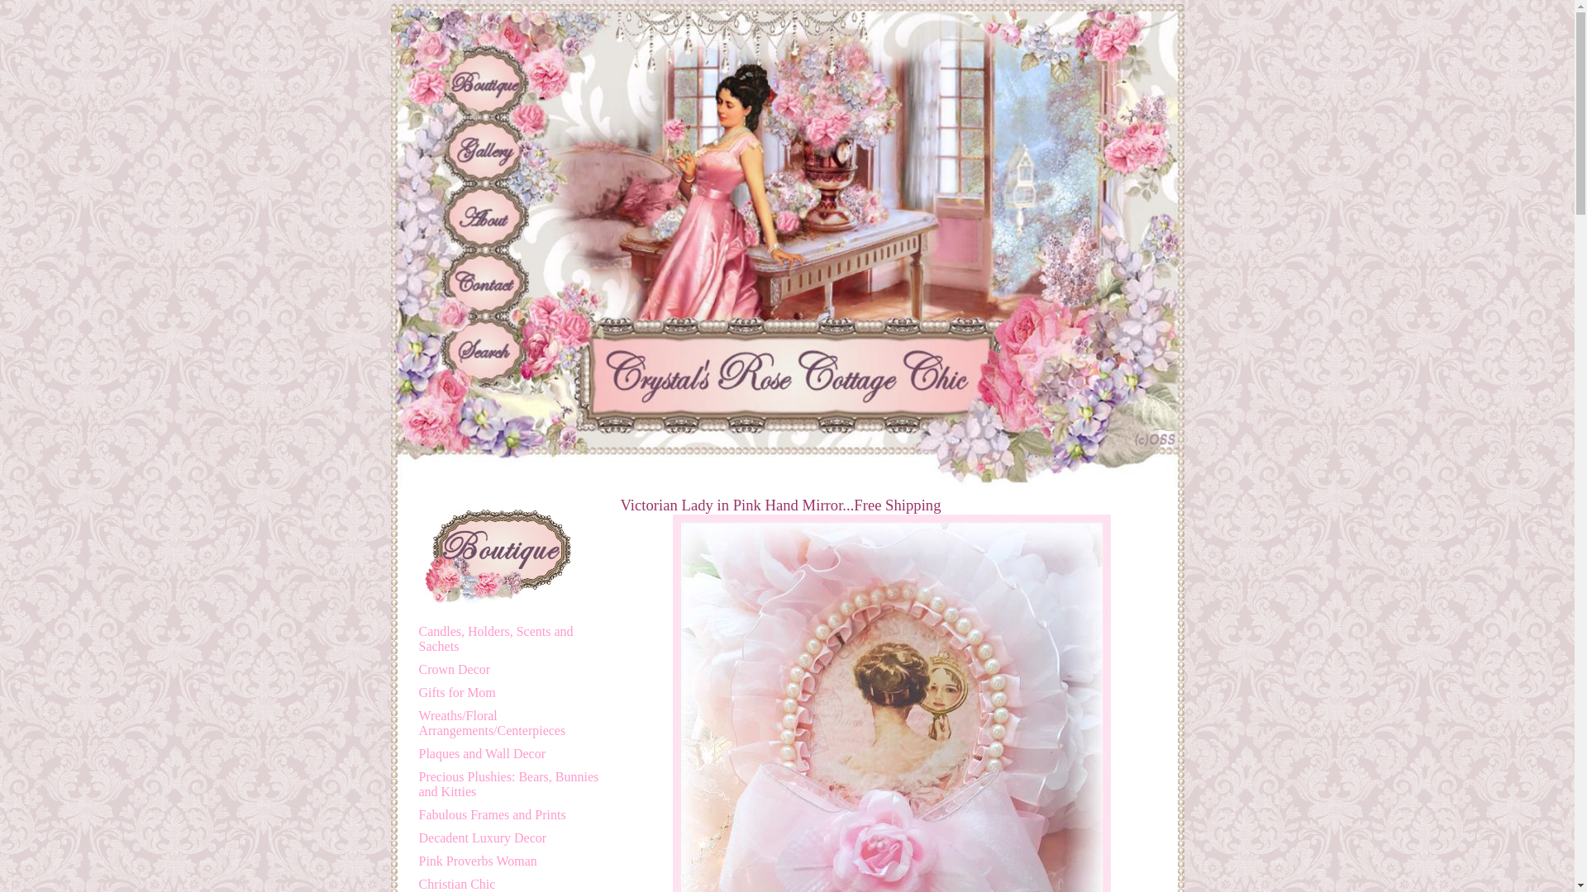 This screenshot has height=892, width=1587. Describe the element at coordinates (509, 639) in the screenshot. I see `Candles, Holders, Scents and Sachets` at that location.